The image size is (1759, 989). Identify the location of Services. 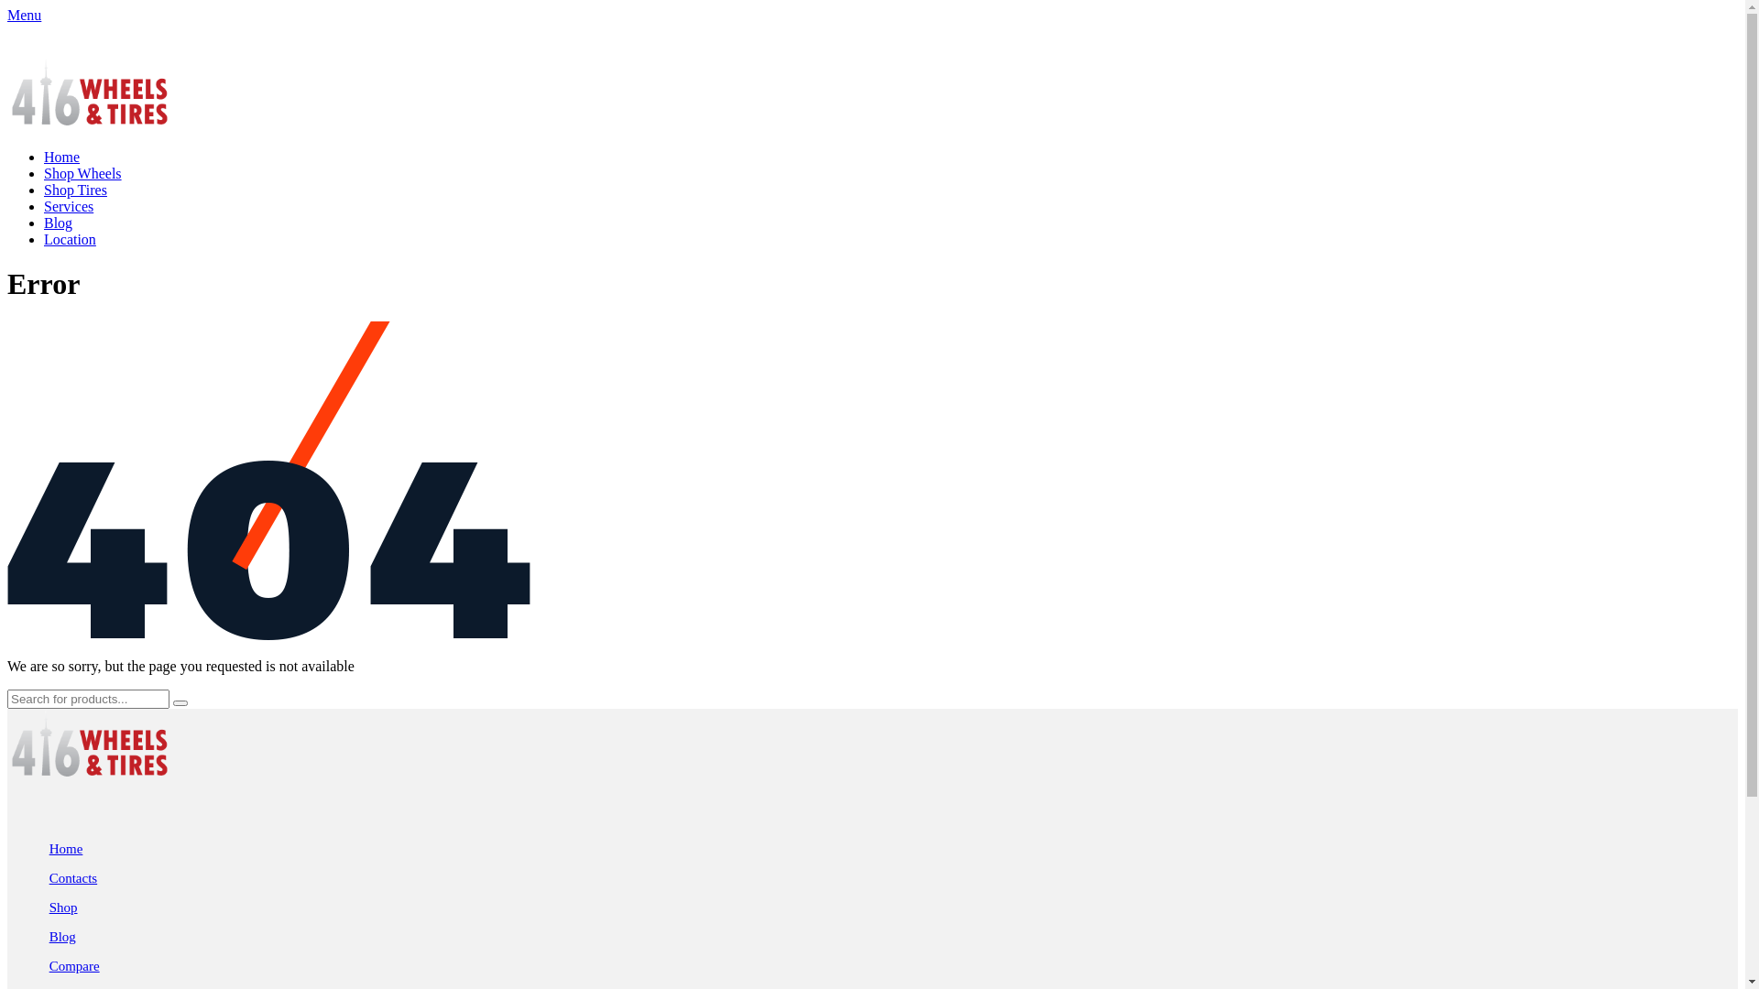
(69, 207).